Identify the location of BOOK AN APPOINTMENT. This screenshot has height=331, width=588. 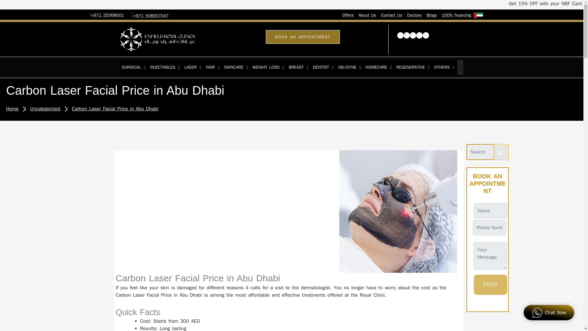
(303, 37).